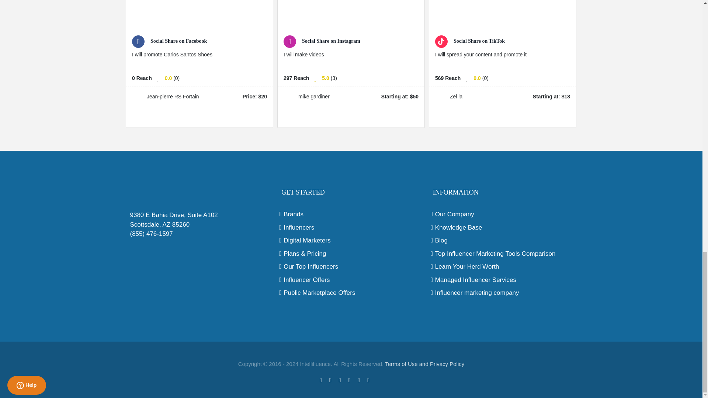  What do you see at coordinates (333, 78) in the screenshot?
I see `Number of reviews` at bounding box center [333, 78].